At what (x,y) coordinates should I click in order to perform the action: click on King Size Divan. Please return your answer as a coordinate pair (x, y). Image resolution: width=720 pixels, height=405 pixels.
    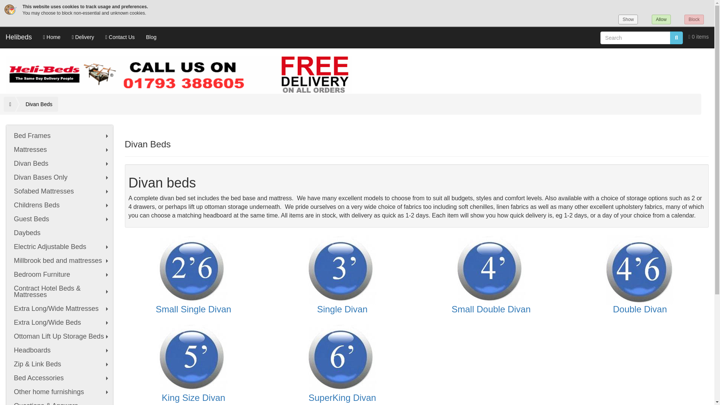
    Looking at the image, I should click on (193, 358).